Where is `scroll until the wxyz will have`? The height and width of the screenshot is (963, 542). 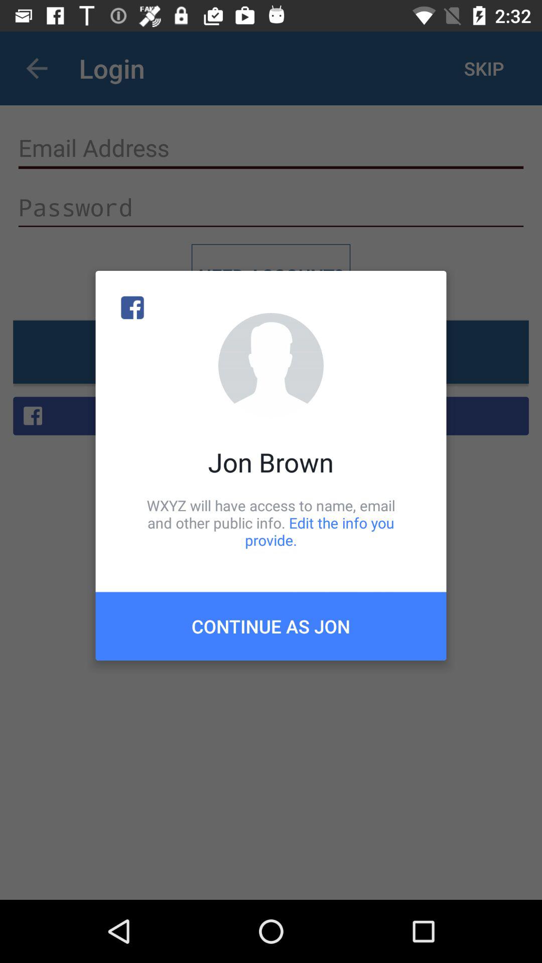 scroll until the wxyz will have is located at coordinates (271, 523).